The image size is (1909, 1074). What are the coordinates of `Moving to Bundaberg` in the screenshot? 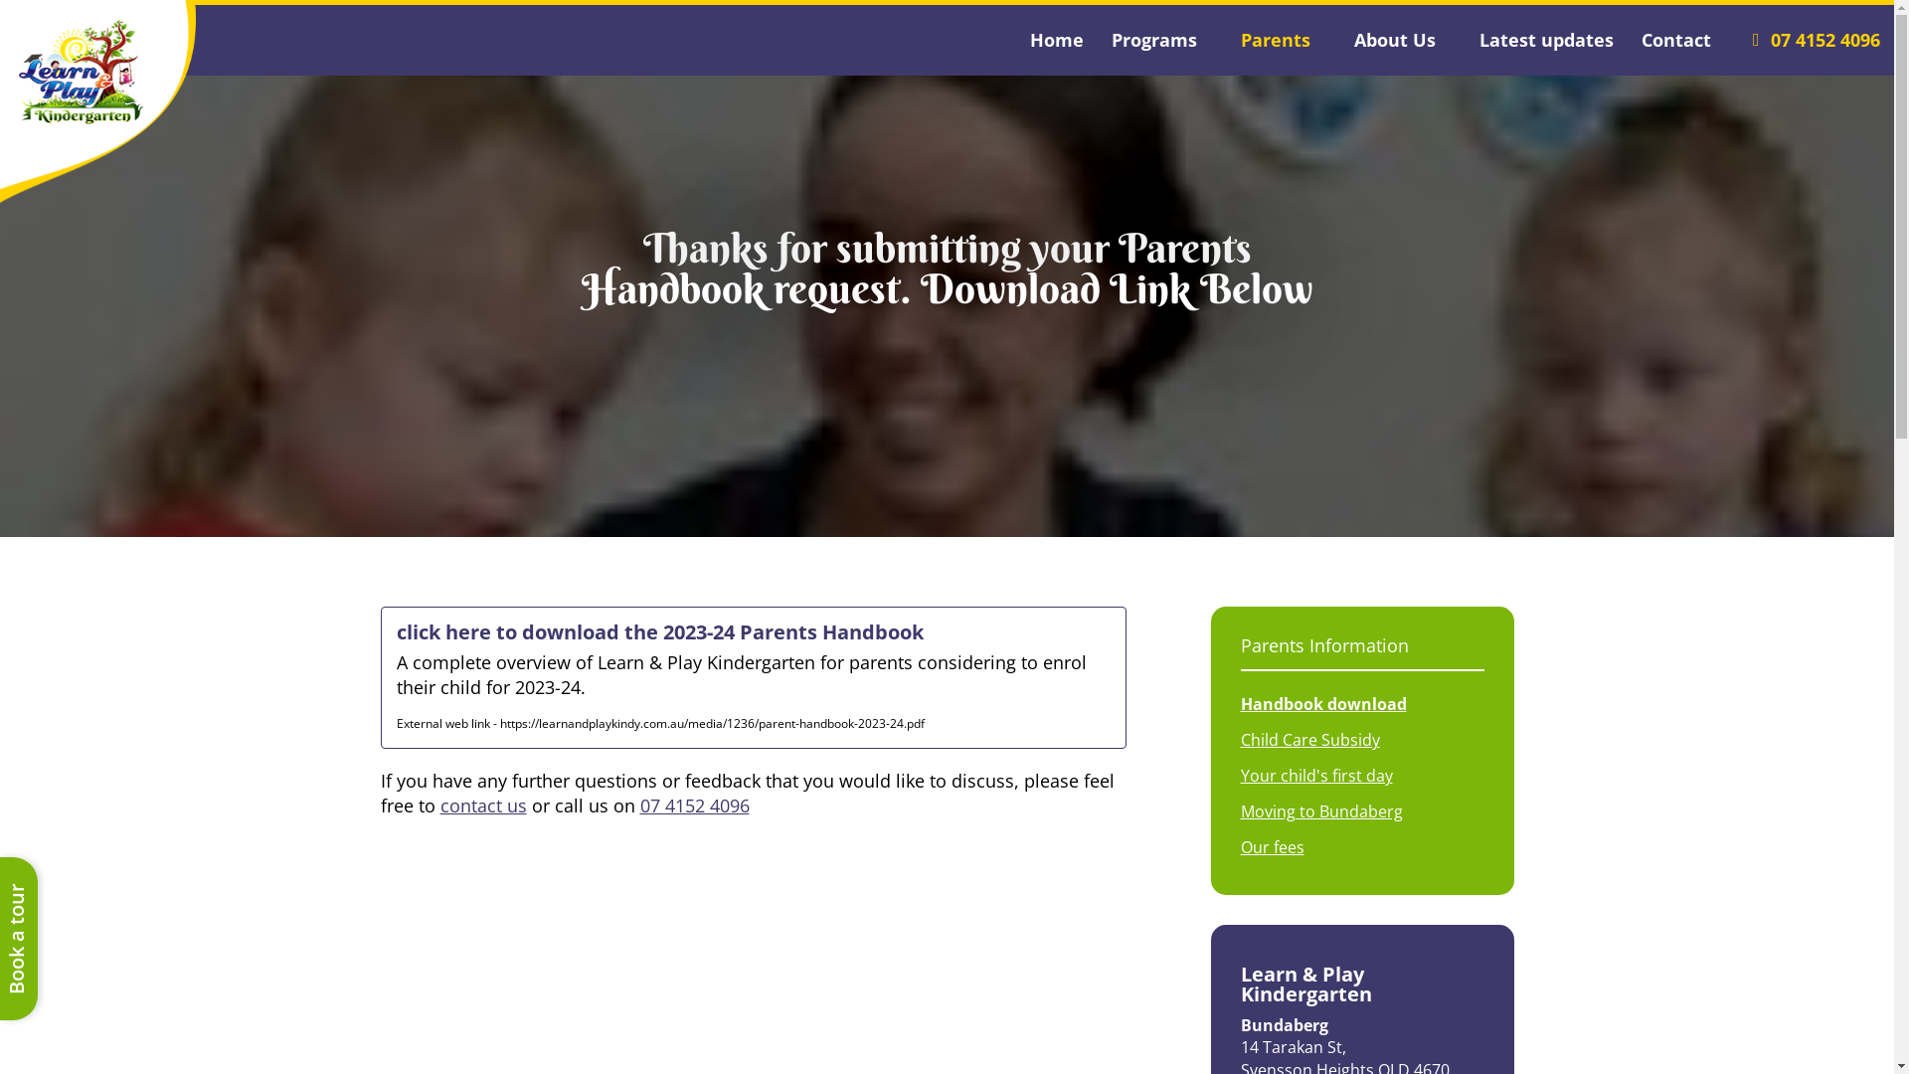 It's located at (1362, 811).